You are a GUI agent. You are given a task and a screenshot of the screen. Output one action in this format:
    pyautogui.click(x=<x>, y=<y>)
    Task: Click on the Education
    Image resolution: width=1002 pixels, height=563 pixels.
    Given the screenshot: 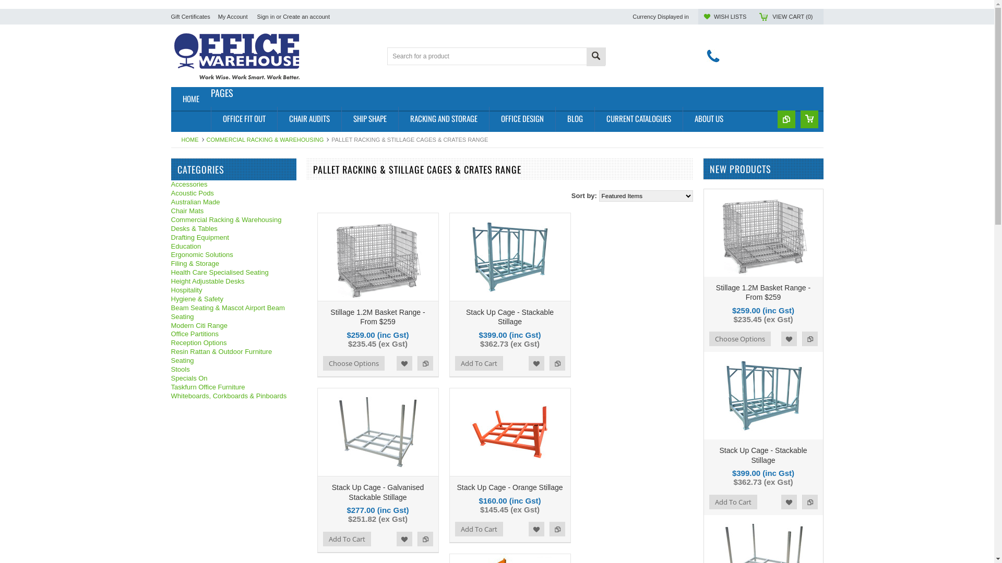 What is the action you would take?
    pyautogui.click(x=234, y=247)
    